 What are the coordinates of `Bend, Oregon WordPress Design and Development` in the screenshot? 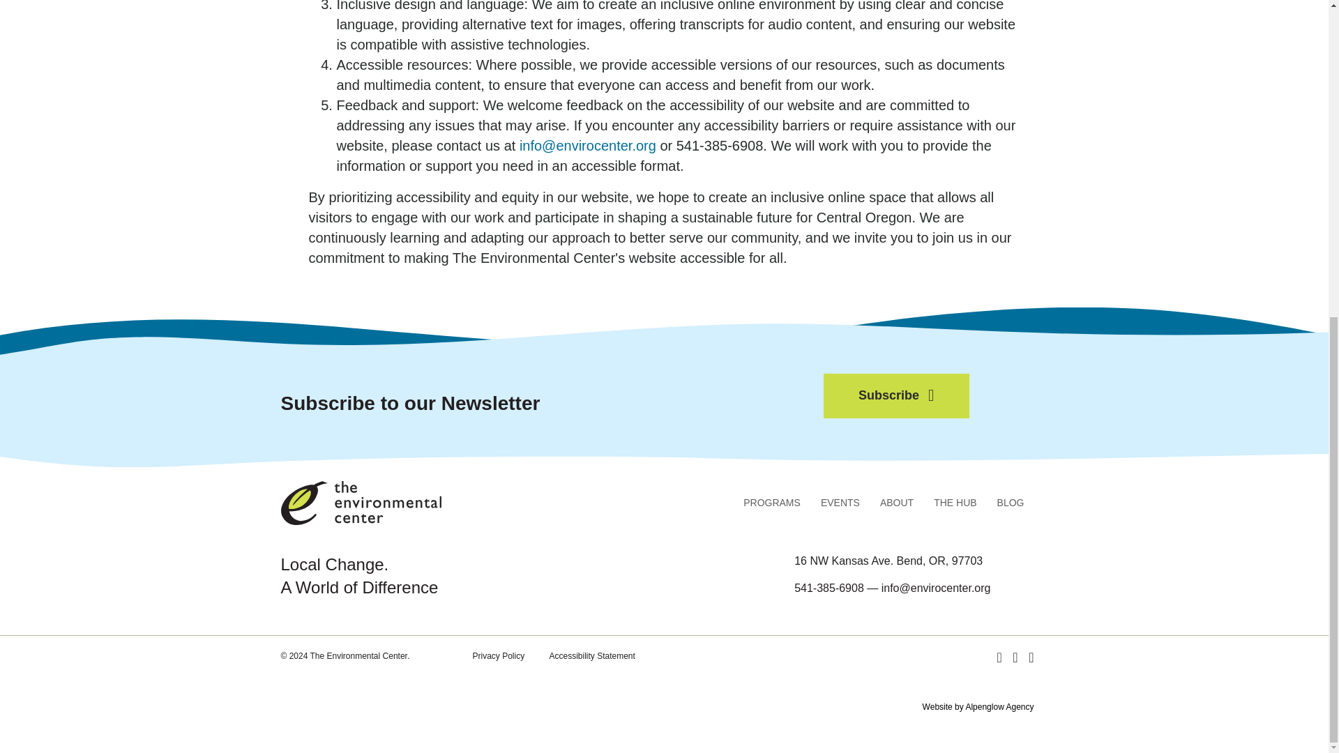 It's located at (978, 706).